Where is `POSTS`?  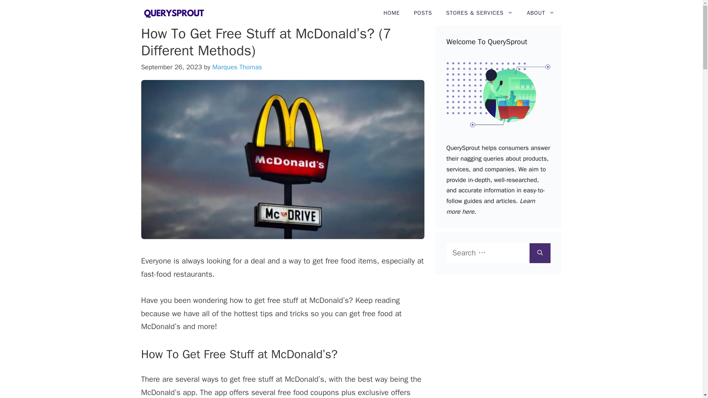 POSTS is located at coordinates (423, 13).